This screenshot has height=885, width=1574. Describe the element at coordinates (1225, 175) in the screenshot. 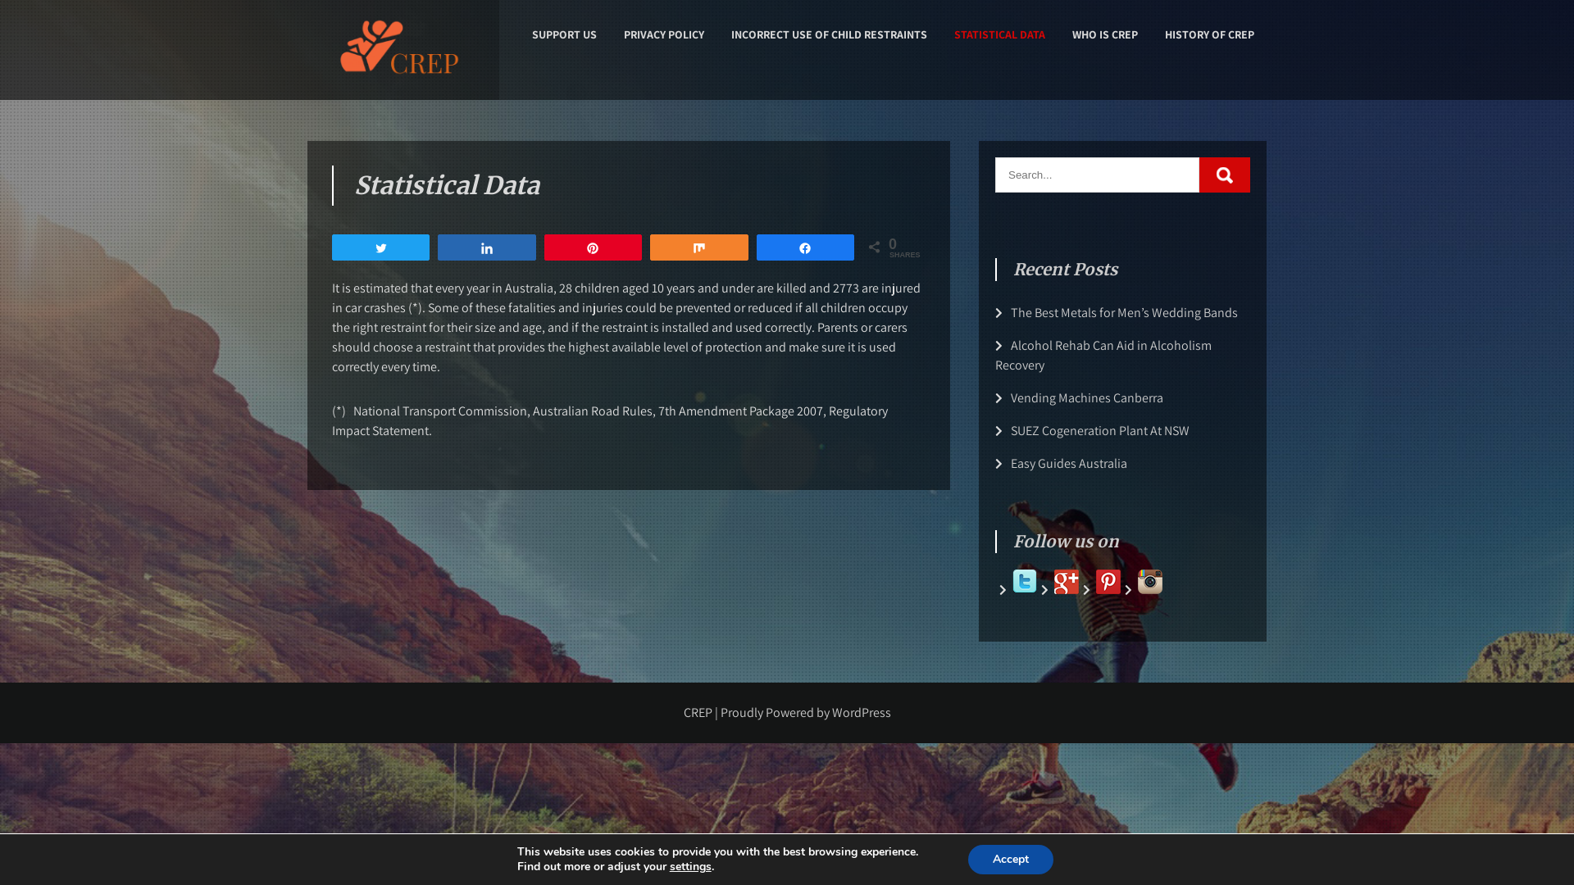

I see `Search` at that location.